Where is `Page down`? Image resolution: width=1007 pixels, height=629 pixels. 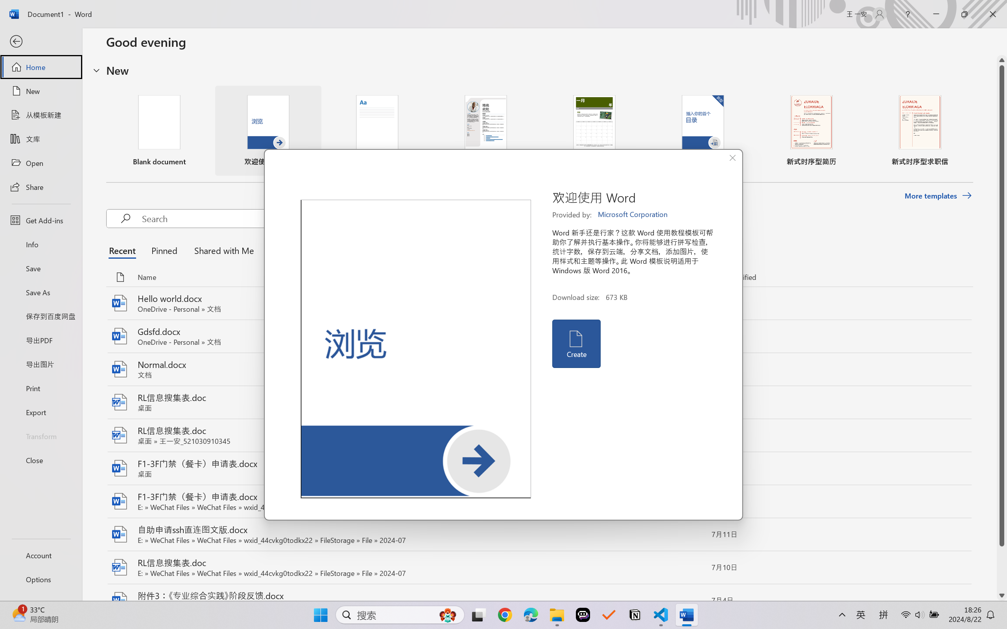
Page down is located at coordinates (1002, 568).